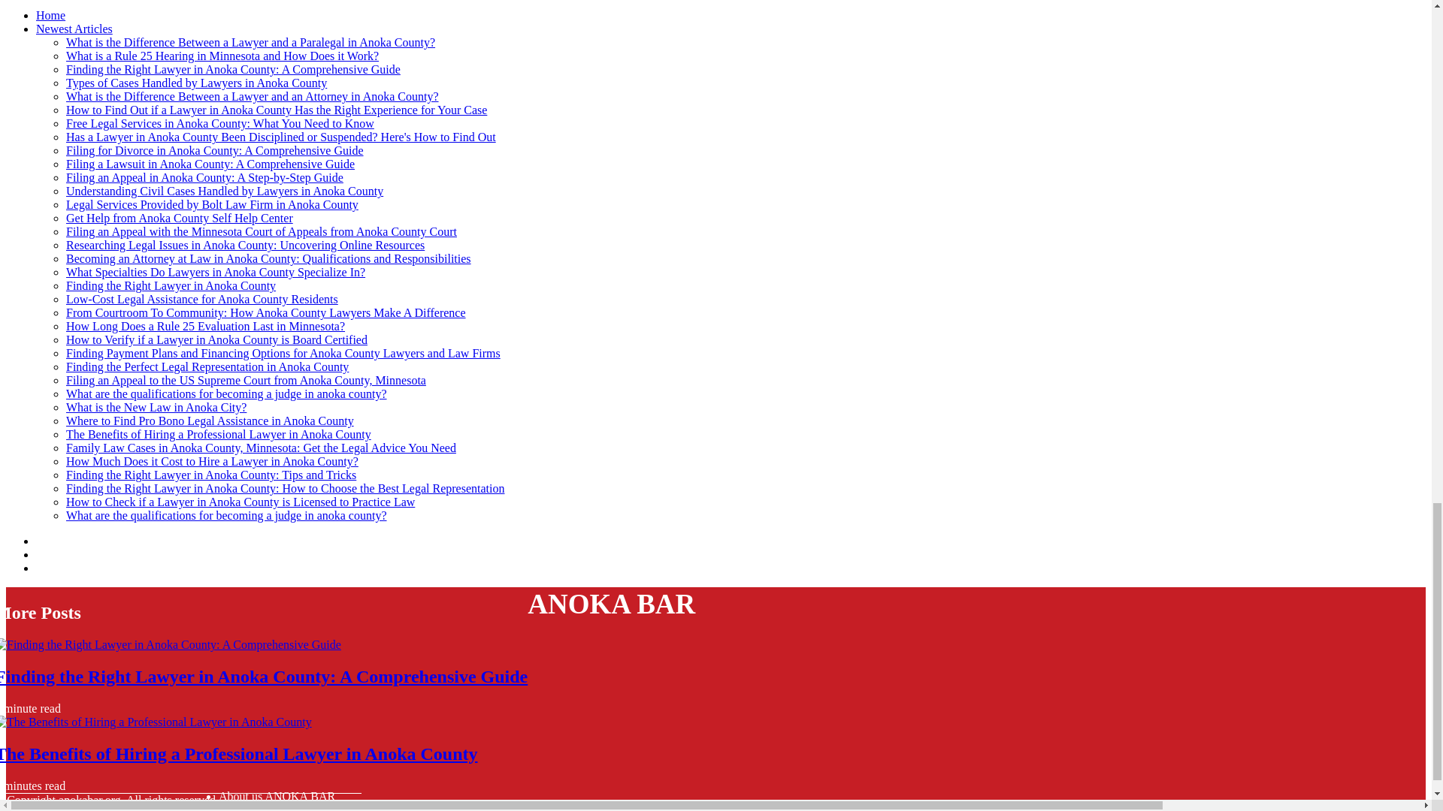 This screenshot has height=811, width=1443. I want to click on Home, so click(50, 15).